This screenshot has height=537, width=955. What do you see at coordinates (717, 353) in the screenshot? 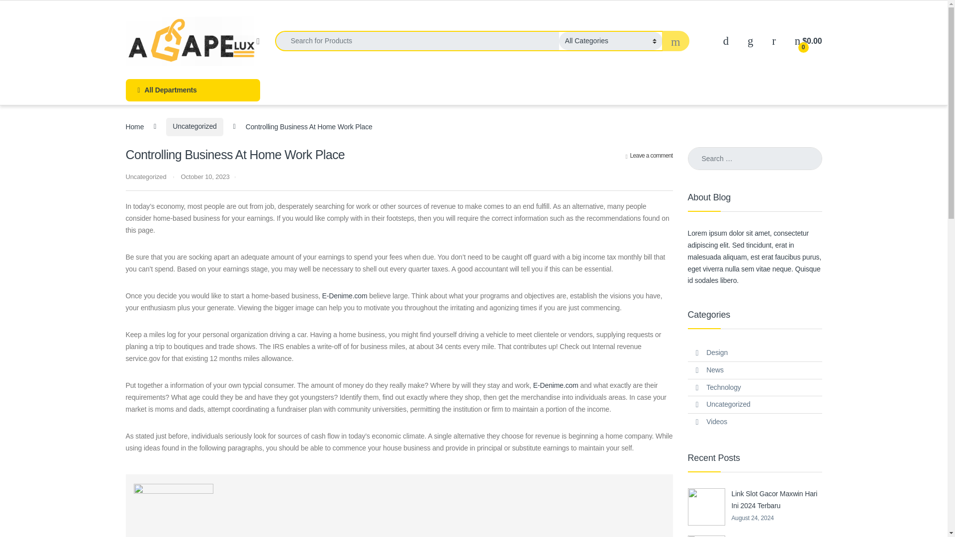
I see `Design` at bounding box center [717, 353].